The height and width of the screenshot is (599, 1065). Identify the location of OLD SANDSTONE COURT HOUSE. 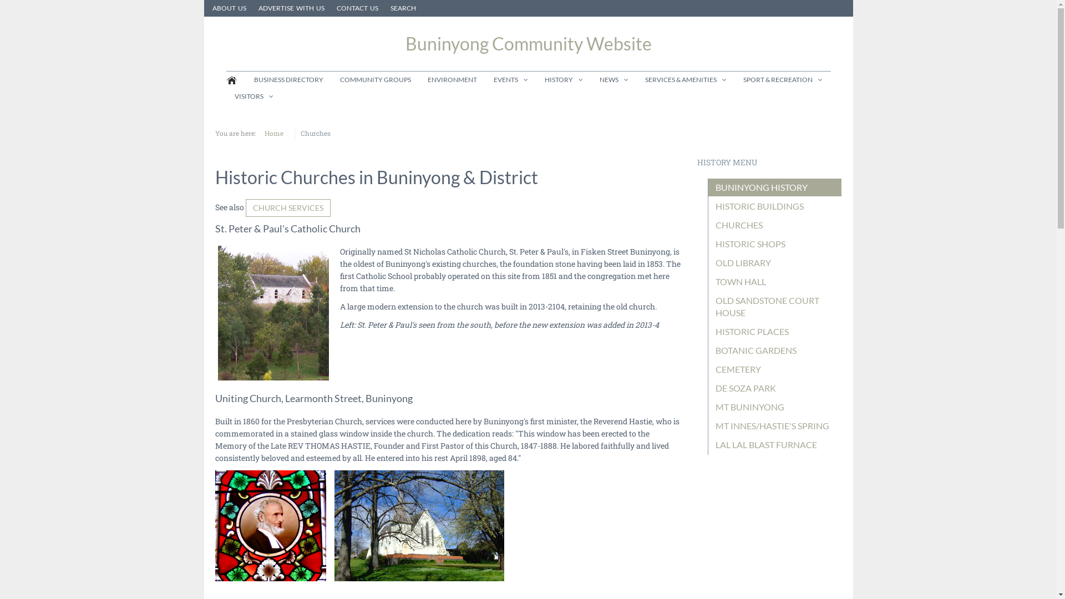
(775, 307).